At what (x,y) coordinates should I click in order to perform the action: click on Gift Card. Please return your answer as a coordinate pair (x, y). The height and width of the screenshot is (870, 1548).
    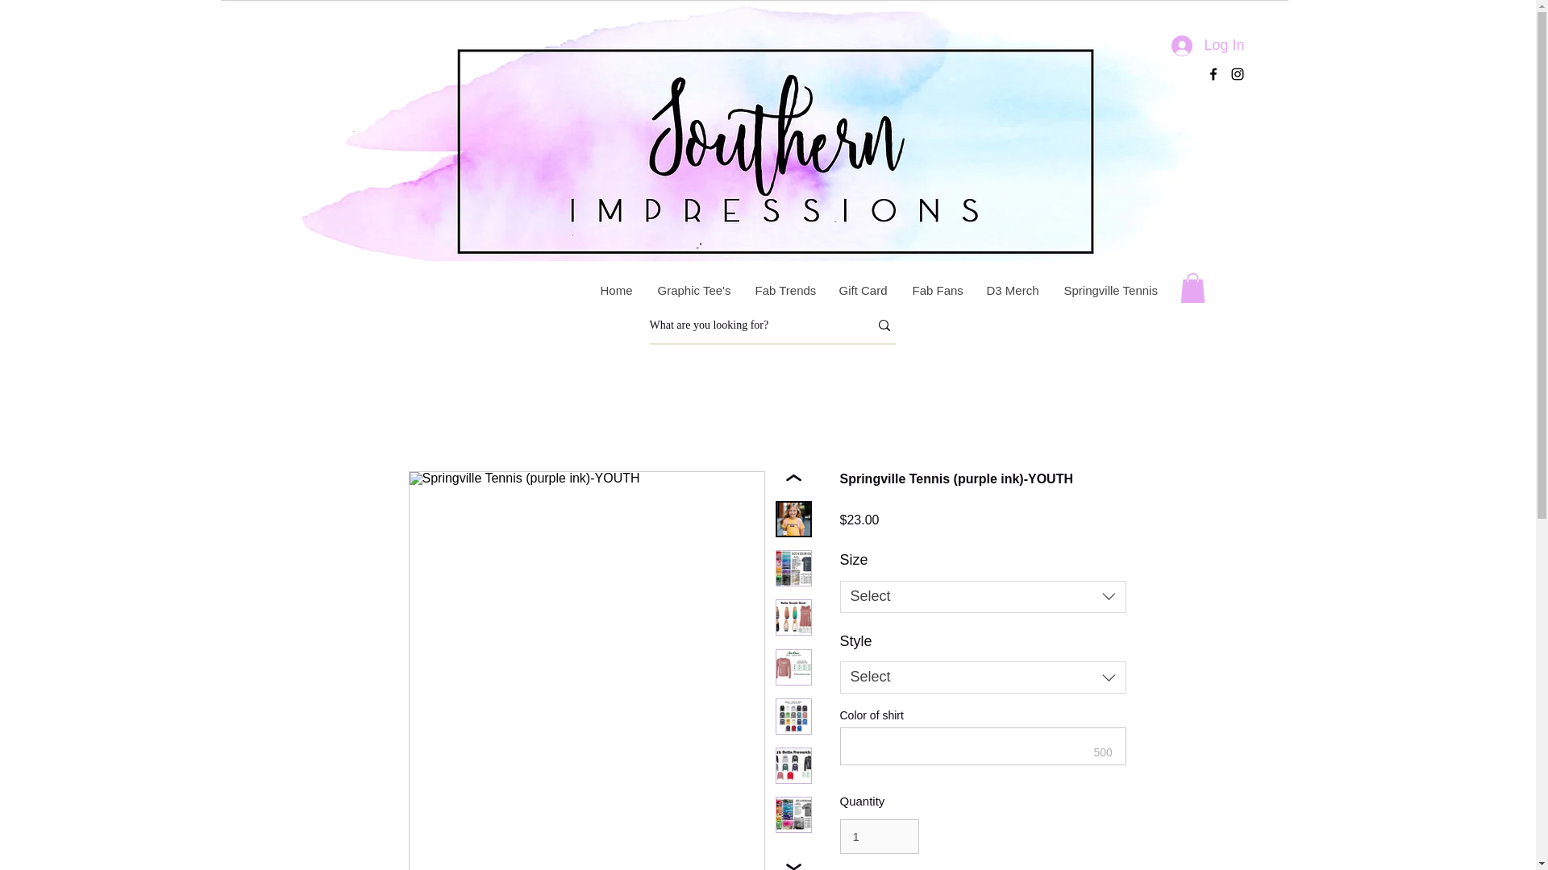
    Looking at the image, I should click on (862, 290).